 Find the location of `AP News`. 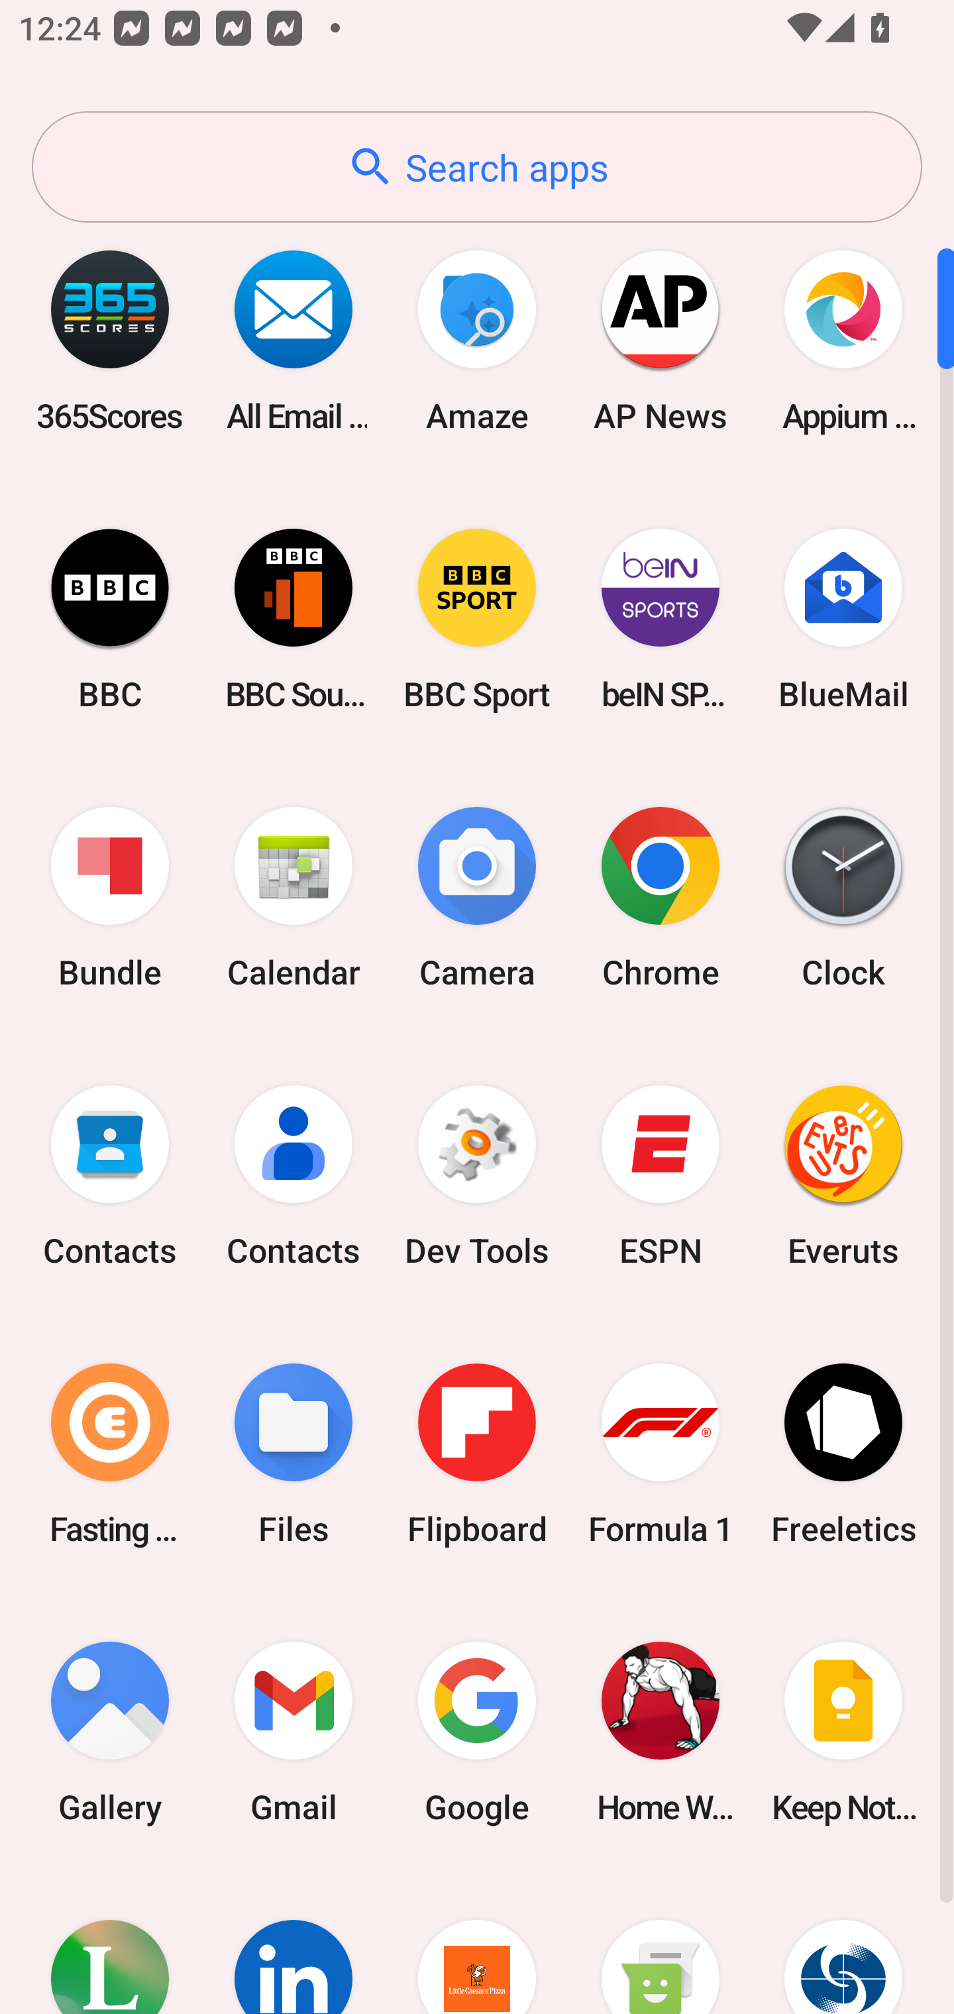

AP News is located at coordinates (660, 341).